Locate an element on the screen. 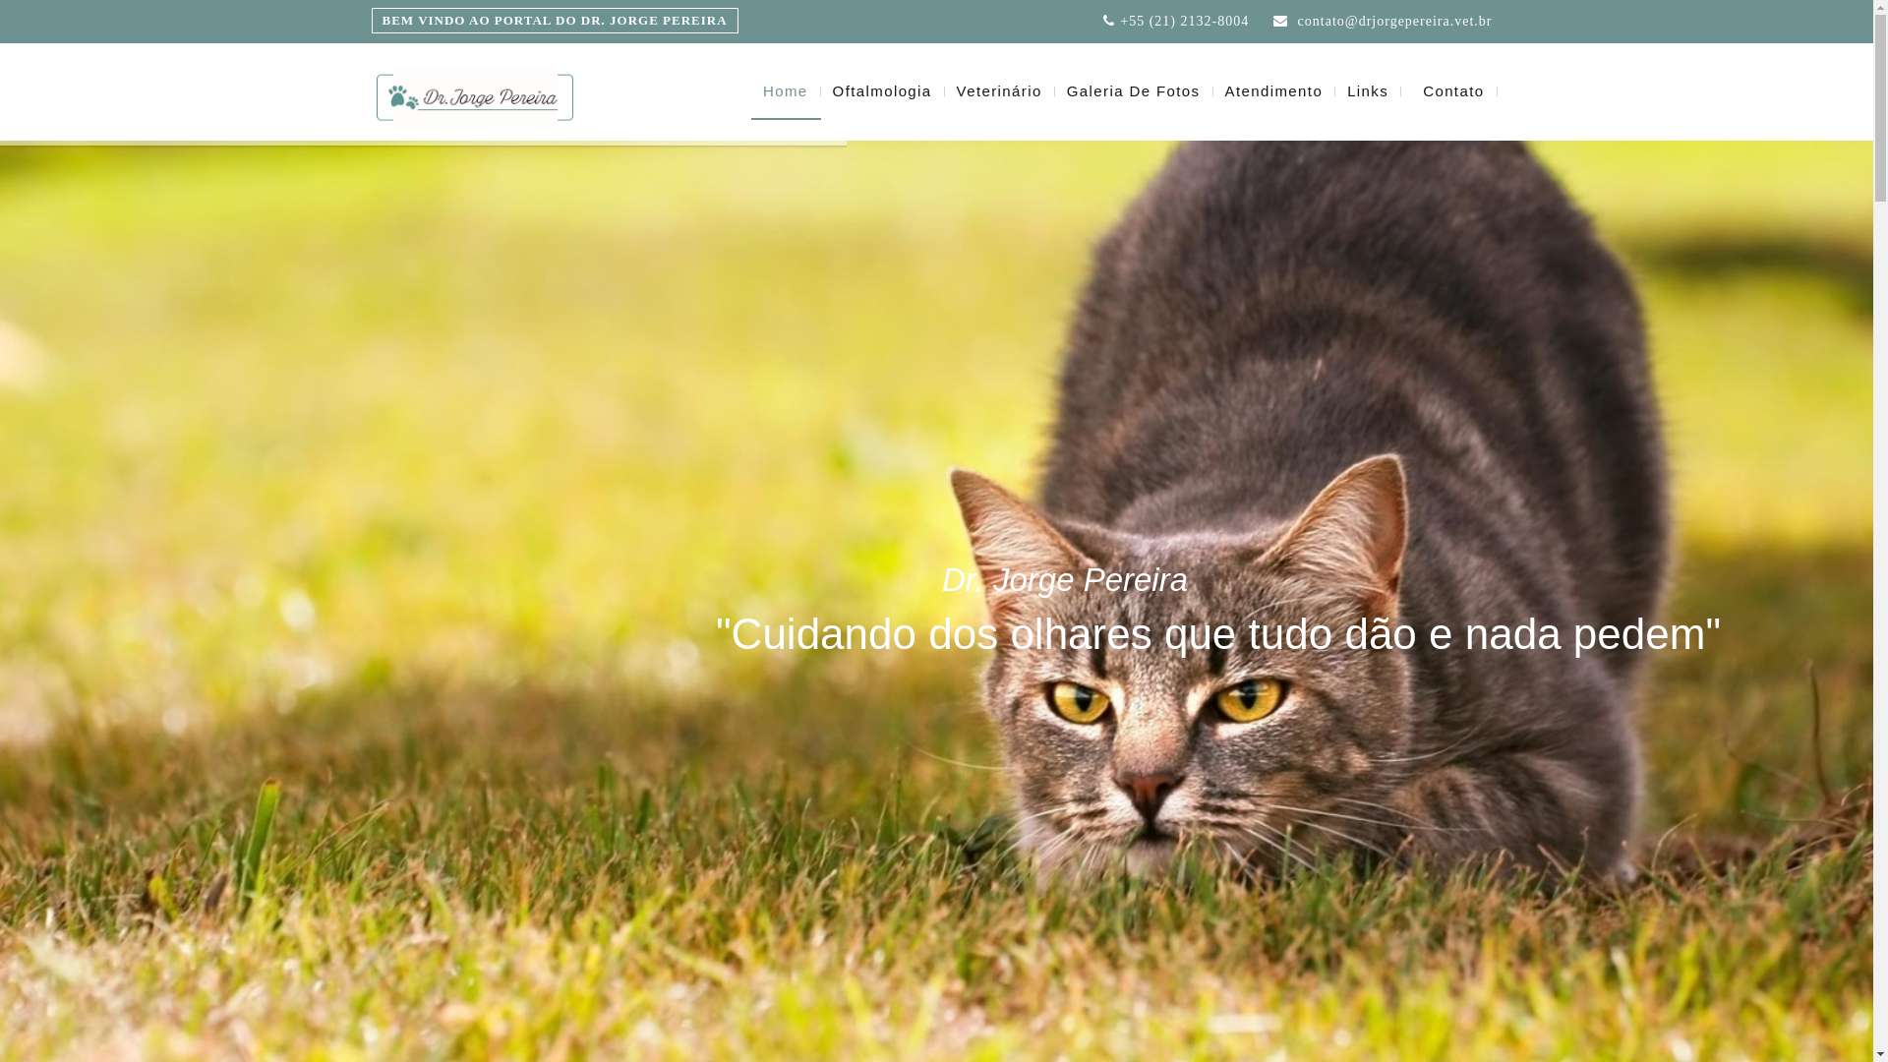  +55 (21) 2132-8004 is located at coordinates (1184, 20).